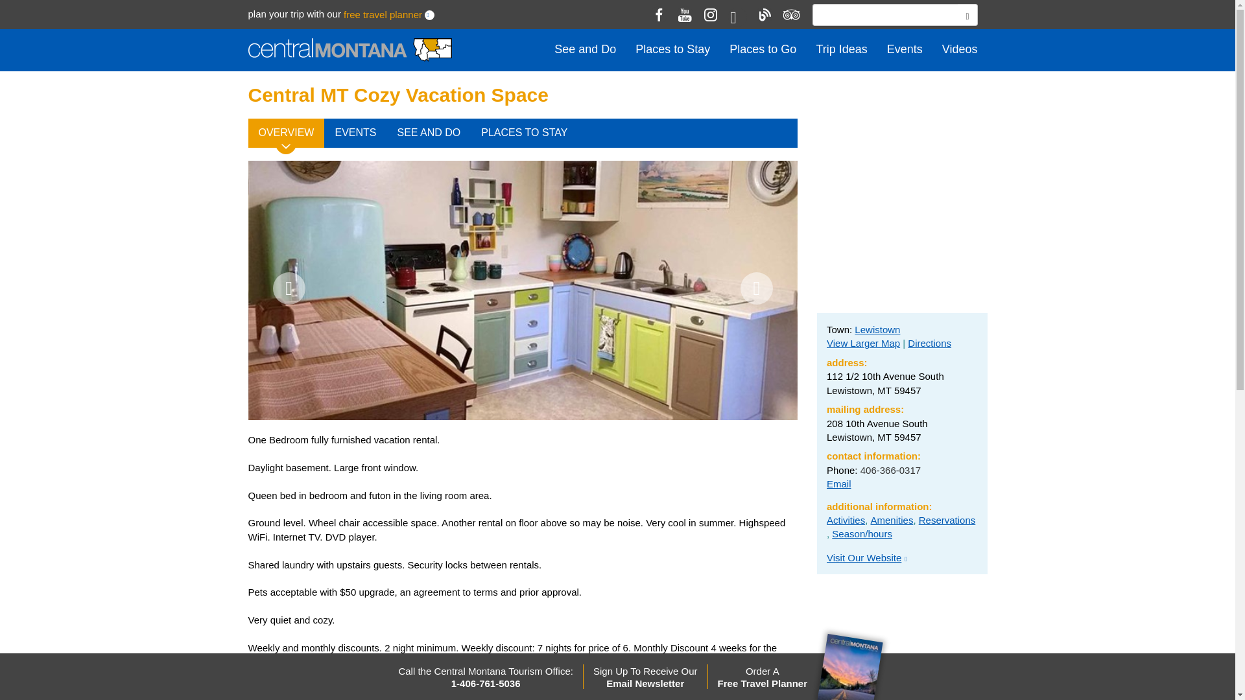 The width and height of the screenshot is (1245, 700). What do you see at coordinates (429, 16) in the screenshot?
I see `Order Travel Planner` at bounding box center [429, 16].